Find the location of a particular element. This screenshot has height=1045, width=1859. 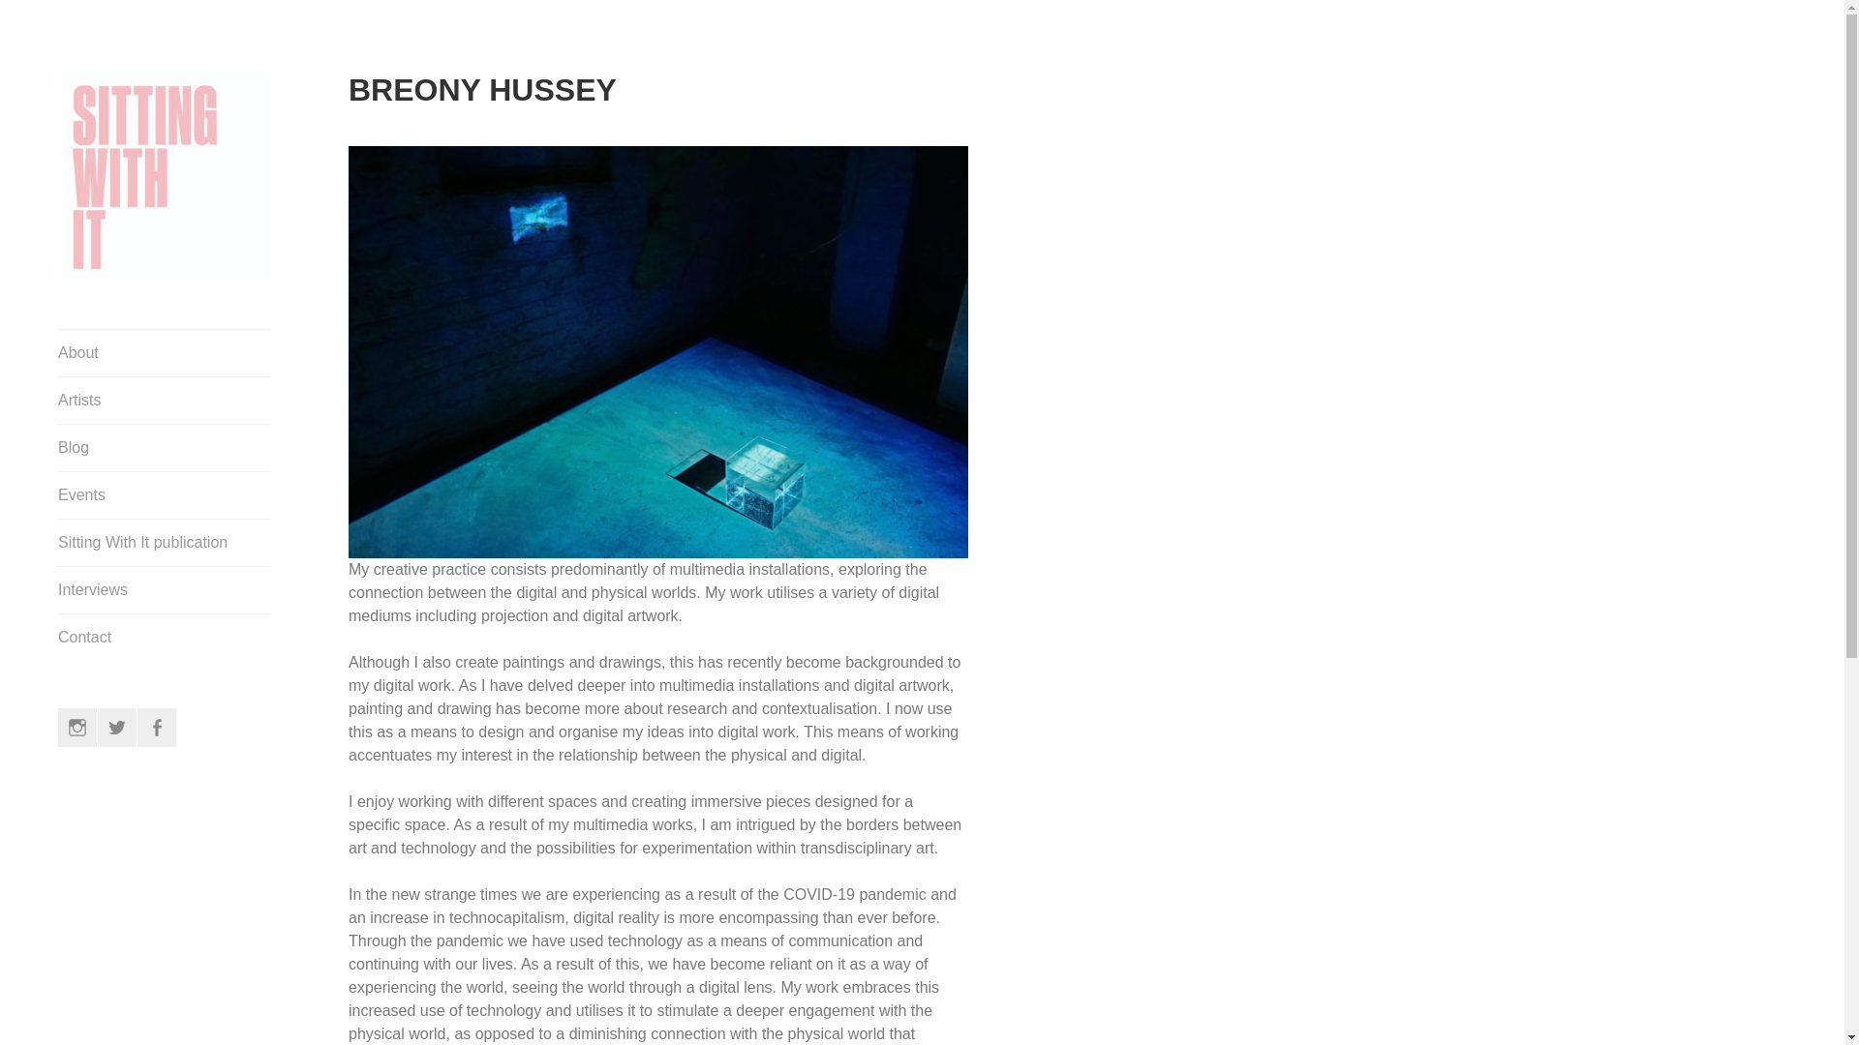

Contact is located at coordinates (165, 637).